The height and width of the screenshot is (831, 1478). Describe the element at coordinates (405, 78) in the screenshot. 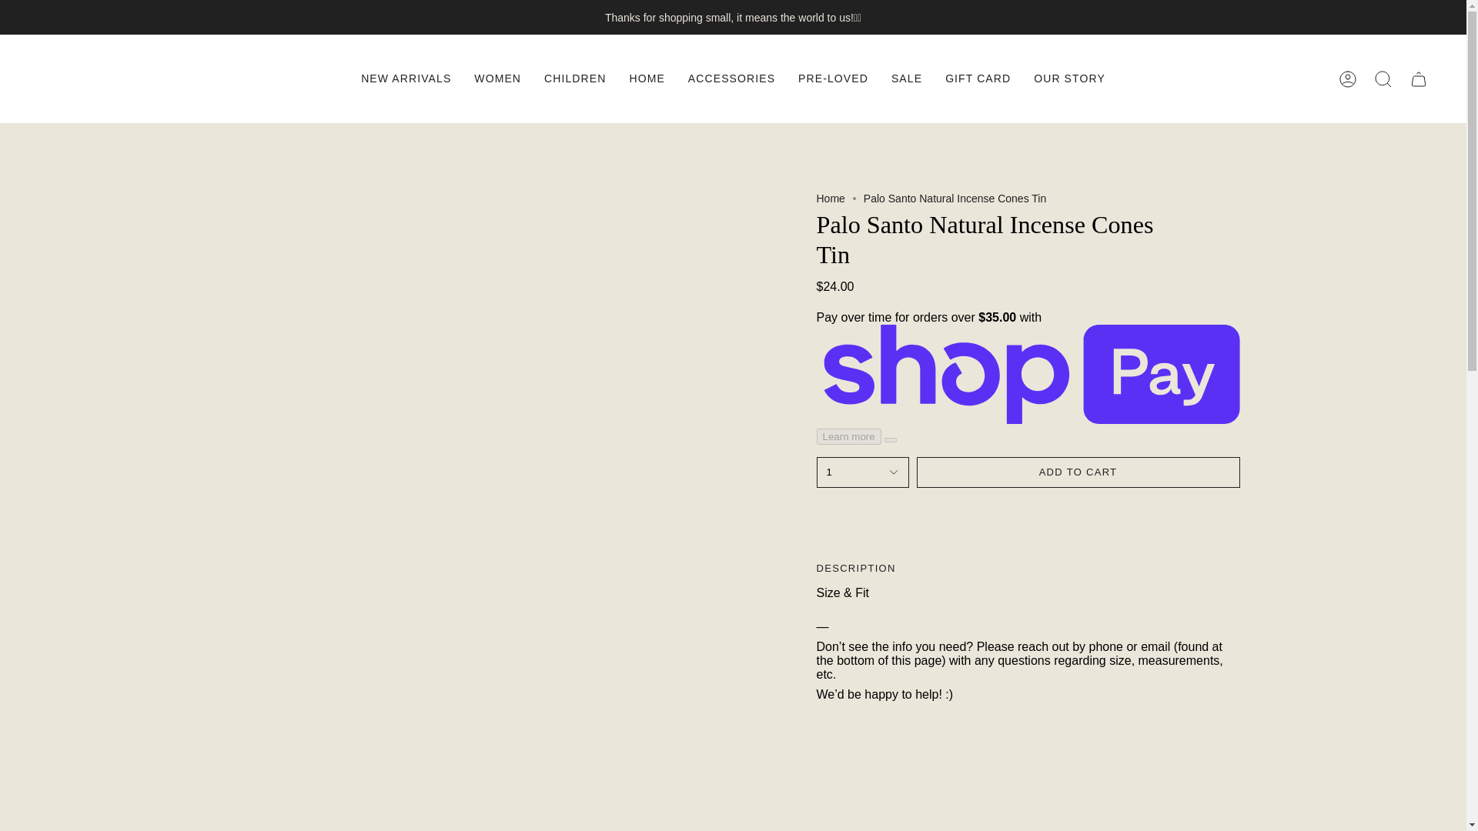

I see `NEW ARRIVALS` at that location.